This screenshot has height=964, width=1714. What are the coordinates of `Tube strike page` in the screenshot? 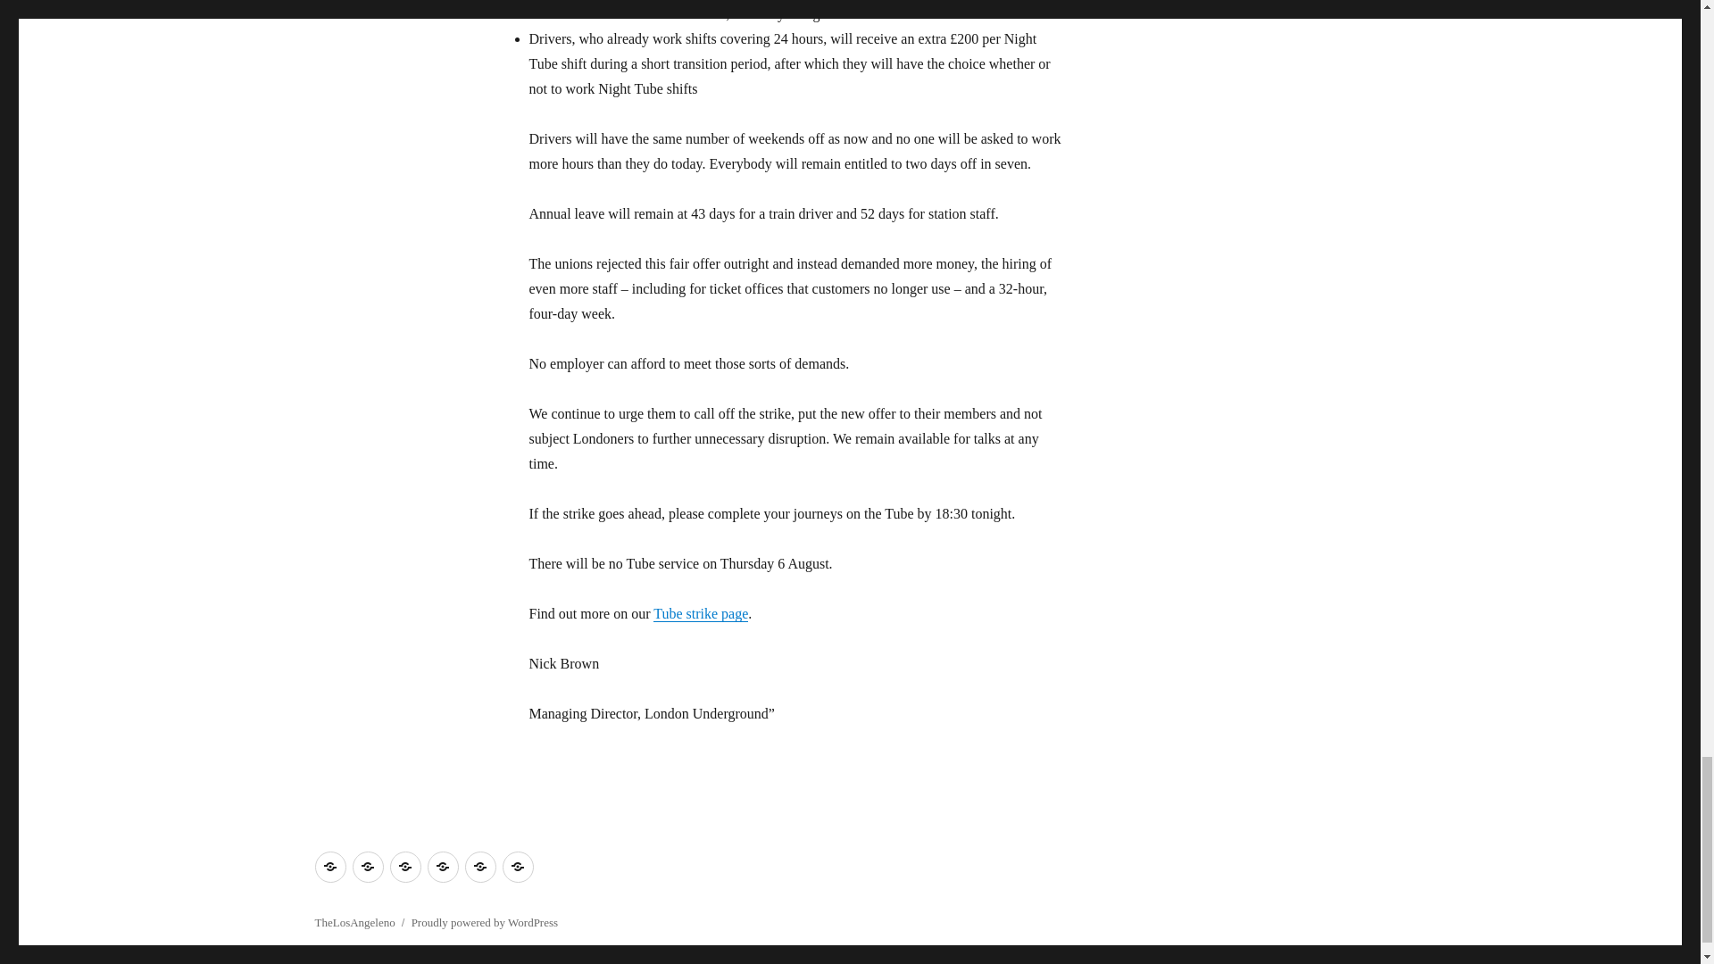 It's located at (700, 613).